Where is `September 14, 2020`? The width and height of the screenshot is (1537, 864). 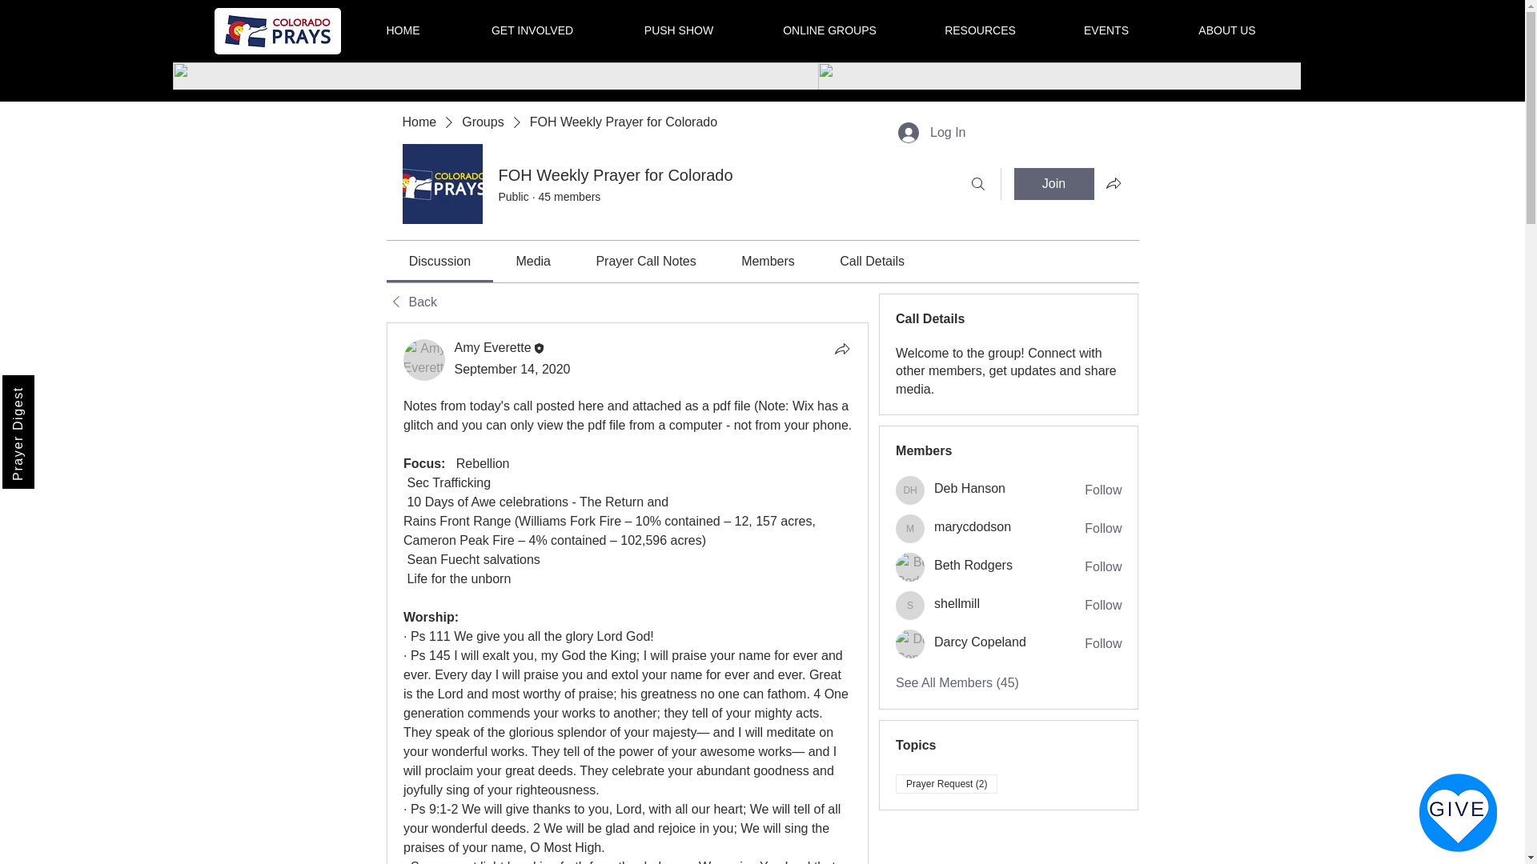 September 14, 2020 is located at coordinates (512, 368).